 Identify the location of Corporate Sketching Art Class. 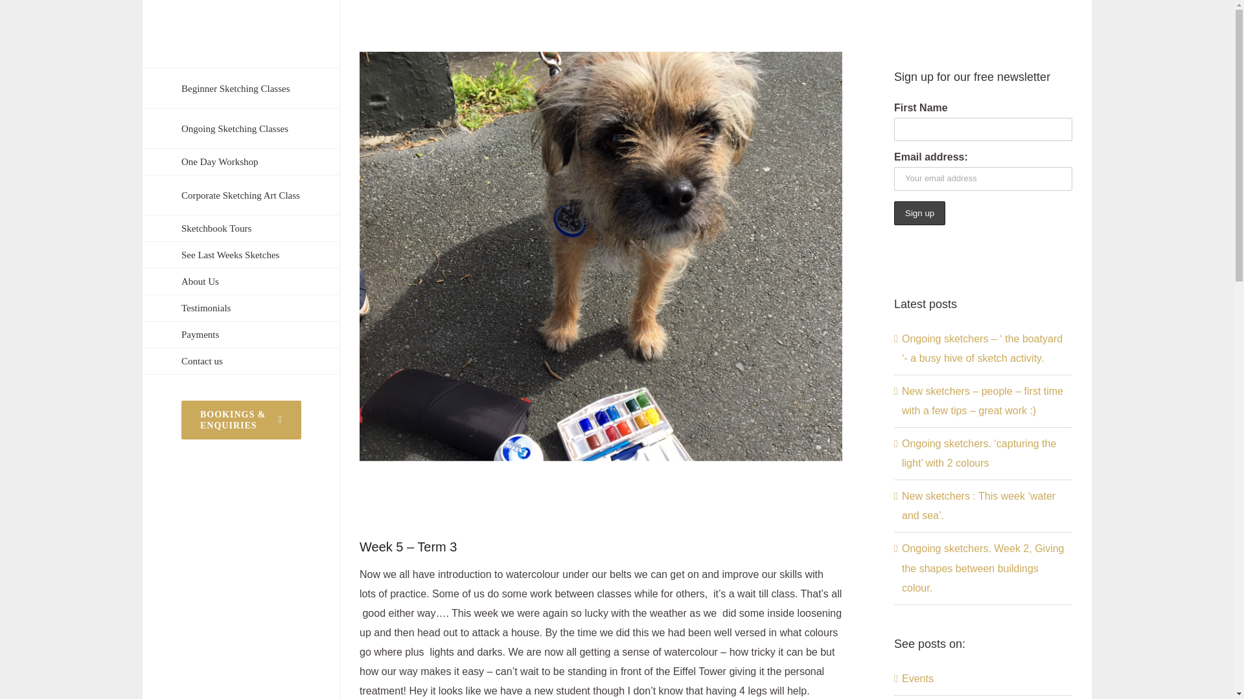
(241, 195).